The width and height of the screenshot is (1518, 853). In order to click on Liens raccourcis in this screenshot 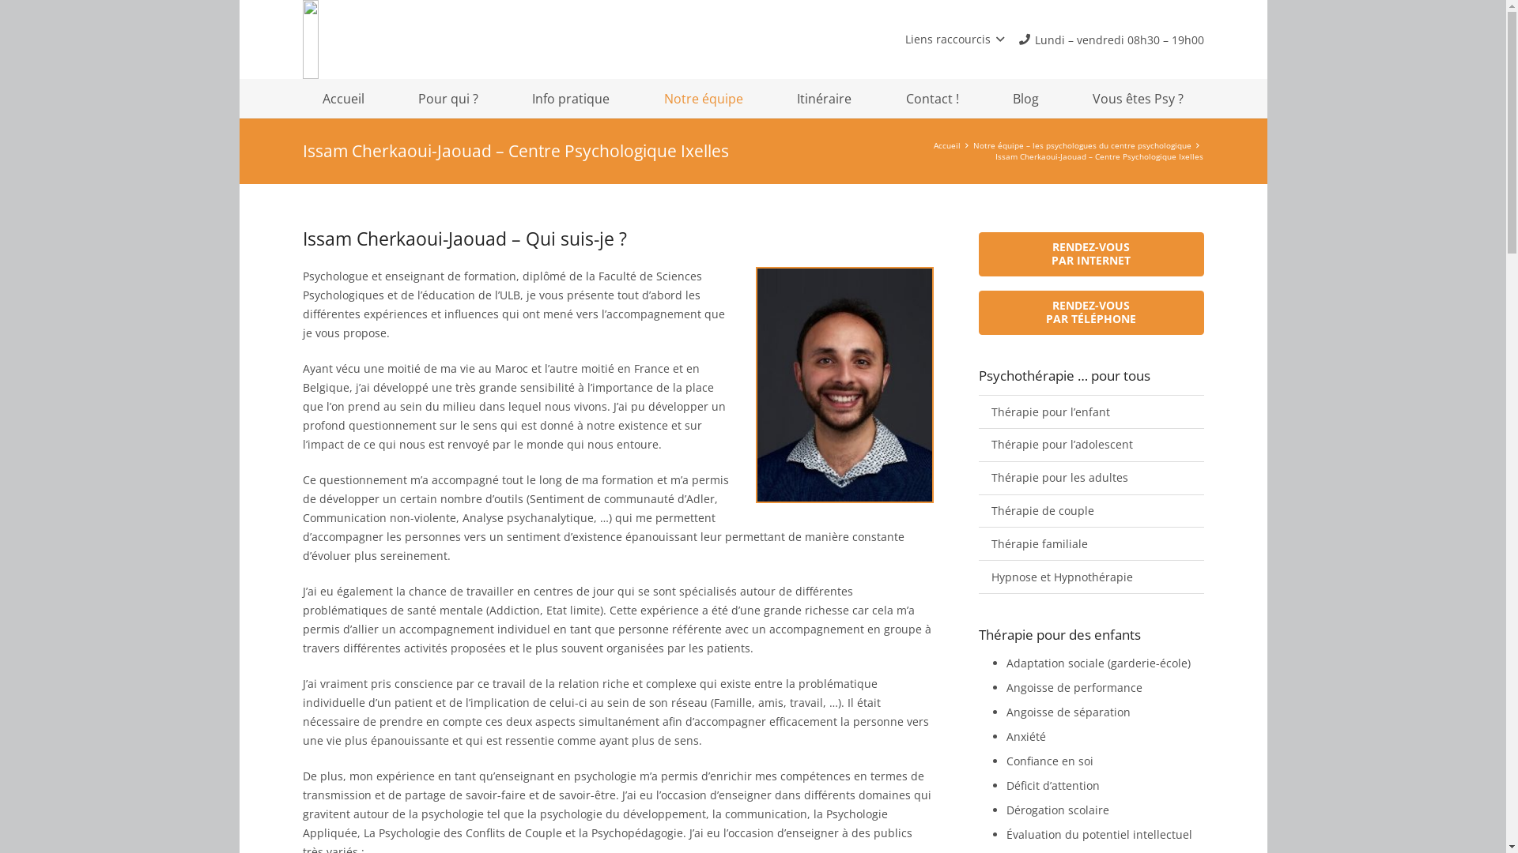, I will do `click(955, 39)`.